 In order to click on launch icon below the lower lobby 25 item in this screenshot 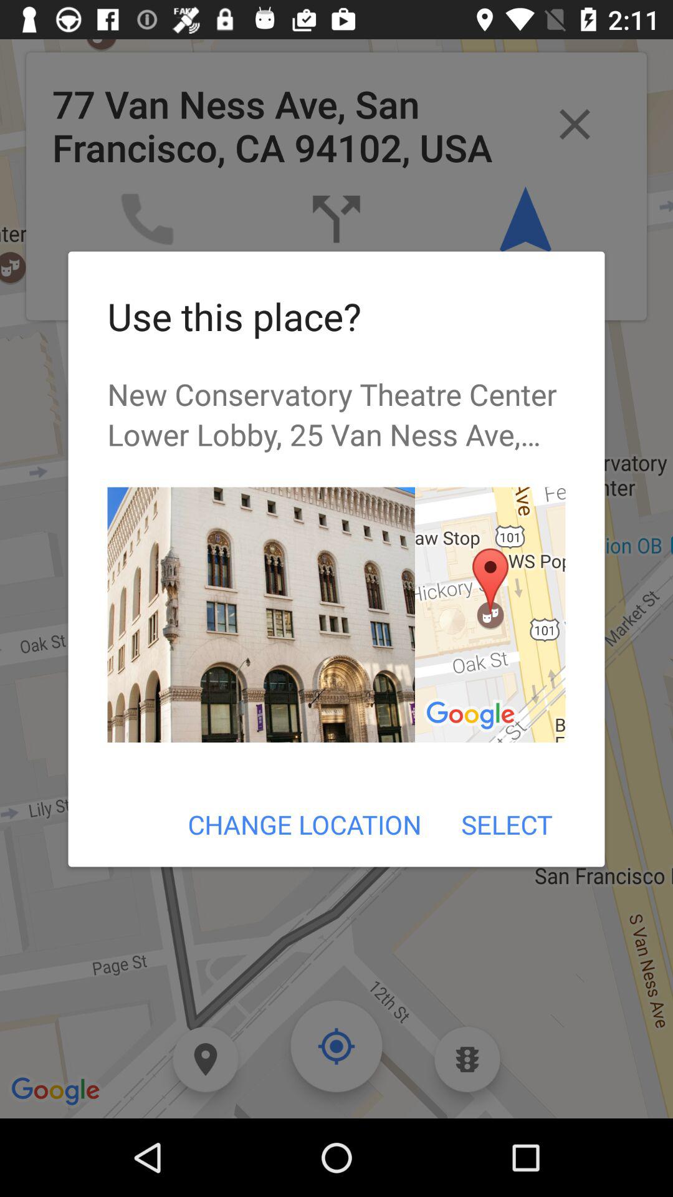, I will do `click(490, 615)`.